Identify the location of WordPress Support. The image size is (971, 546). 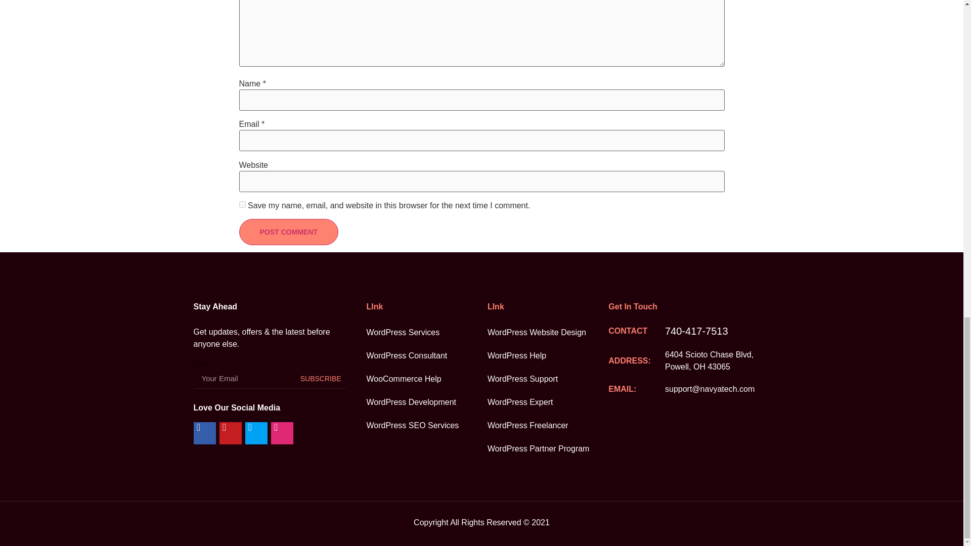
(548, 379).